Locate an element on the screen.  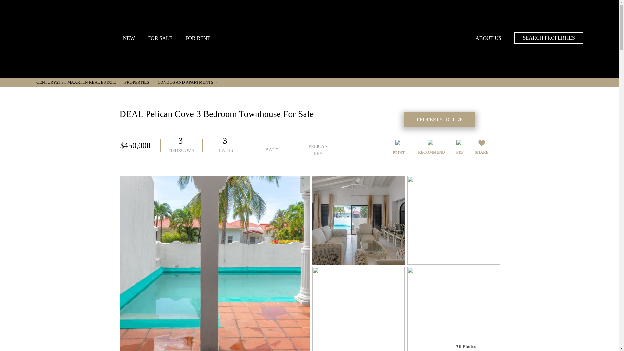
PELICAN KEY is located at coordinates (318, 146).